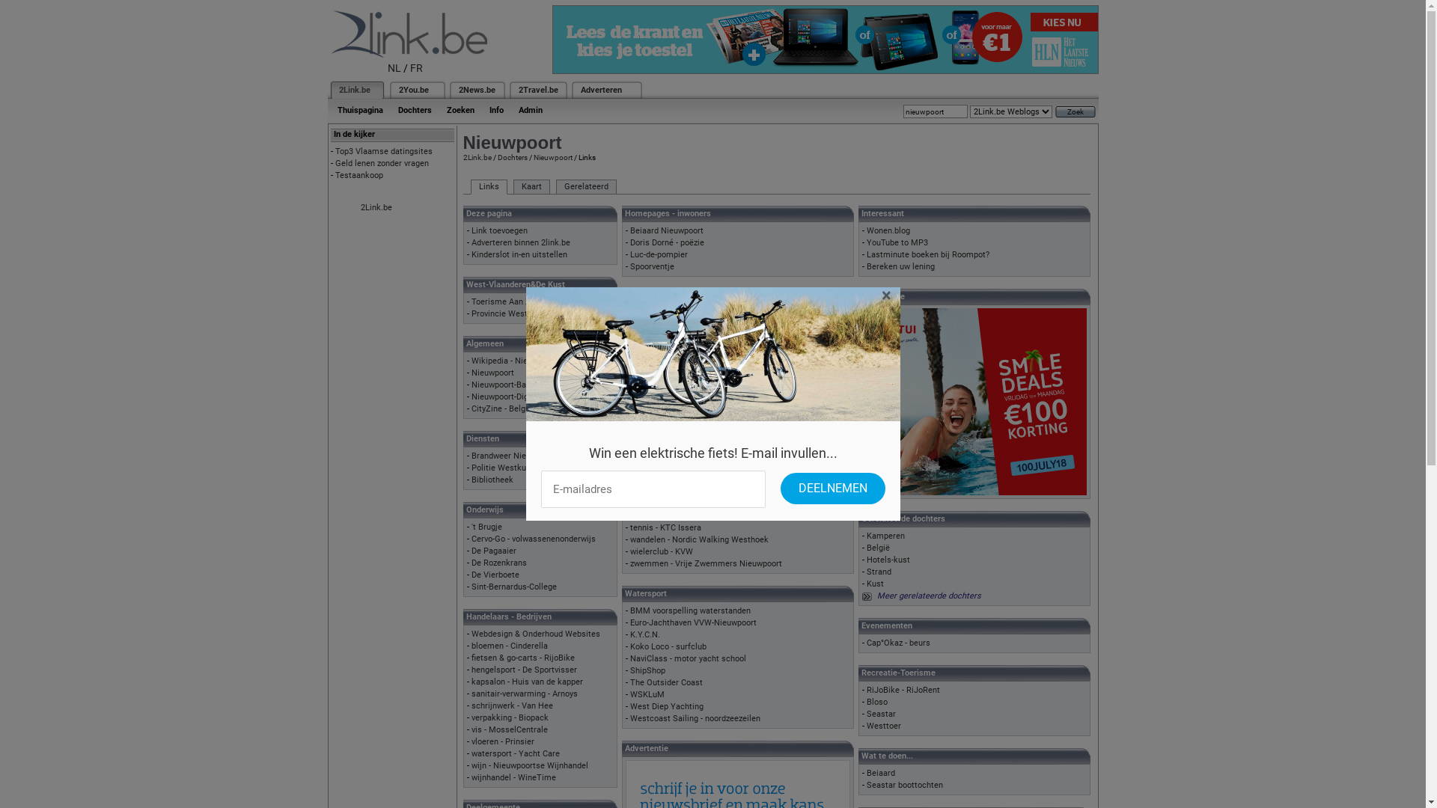 This screenshot has height=808, width=1437. What do you see at coordinates (876, 584) in the screenshot?
I see `Kust` at bounding box center [876, 584].